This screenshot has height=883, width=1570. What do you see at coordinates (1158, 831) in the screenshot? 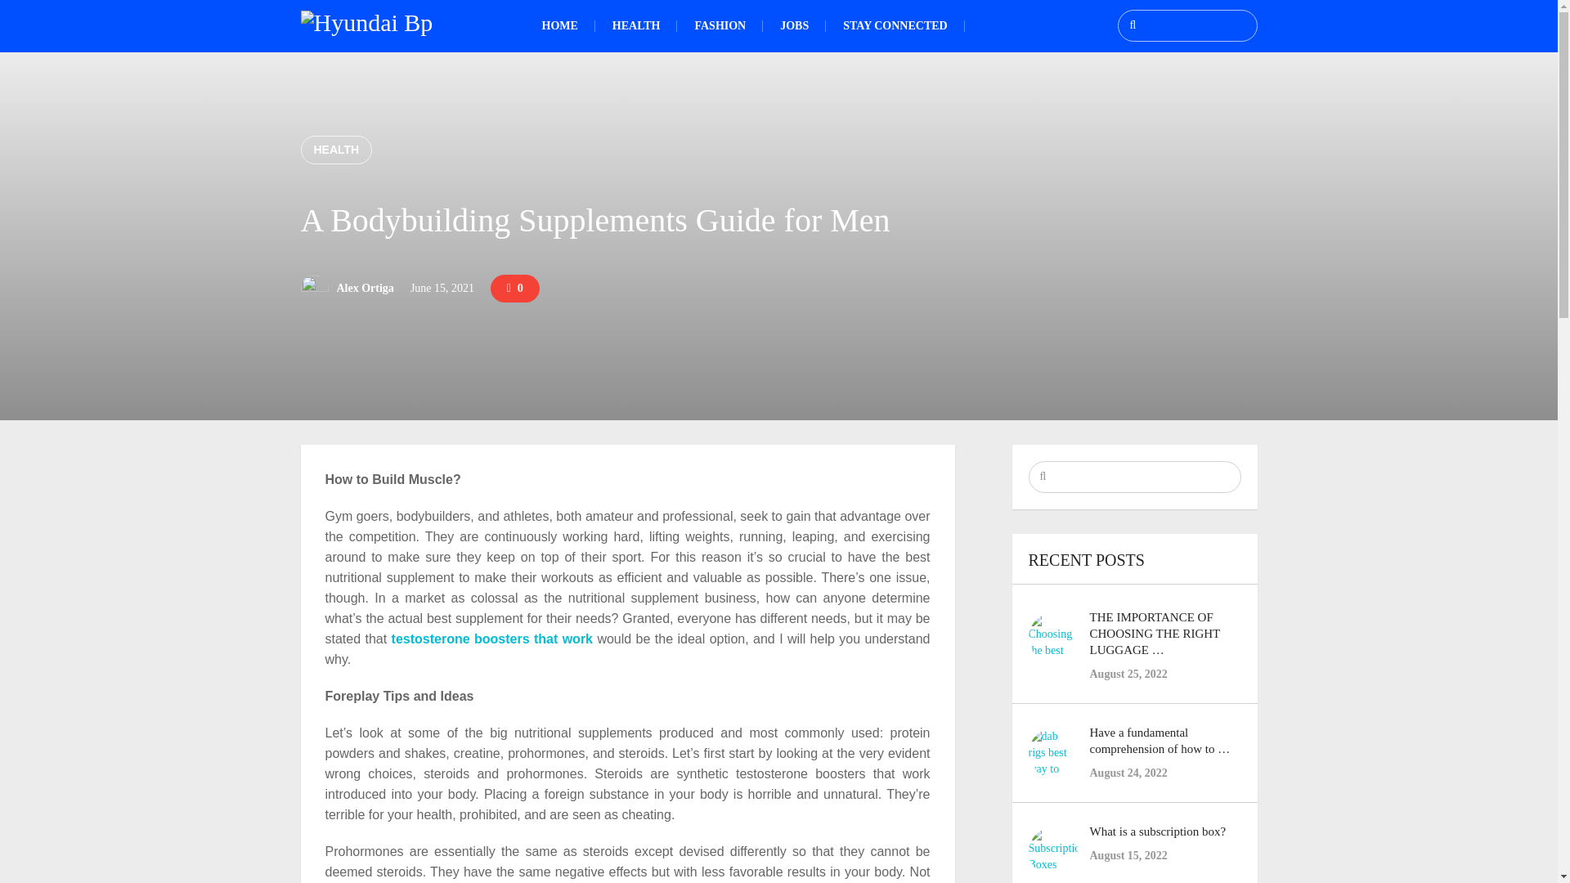
I see `What is a subscription box?` at bounding box center [1158, 831].